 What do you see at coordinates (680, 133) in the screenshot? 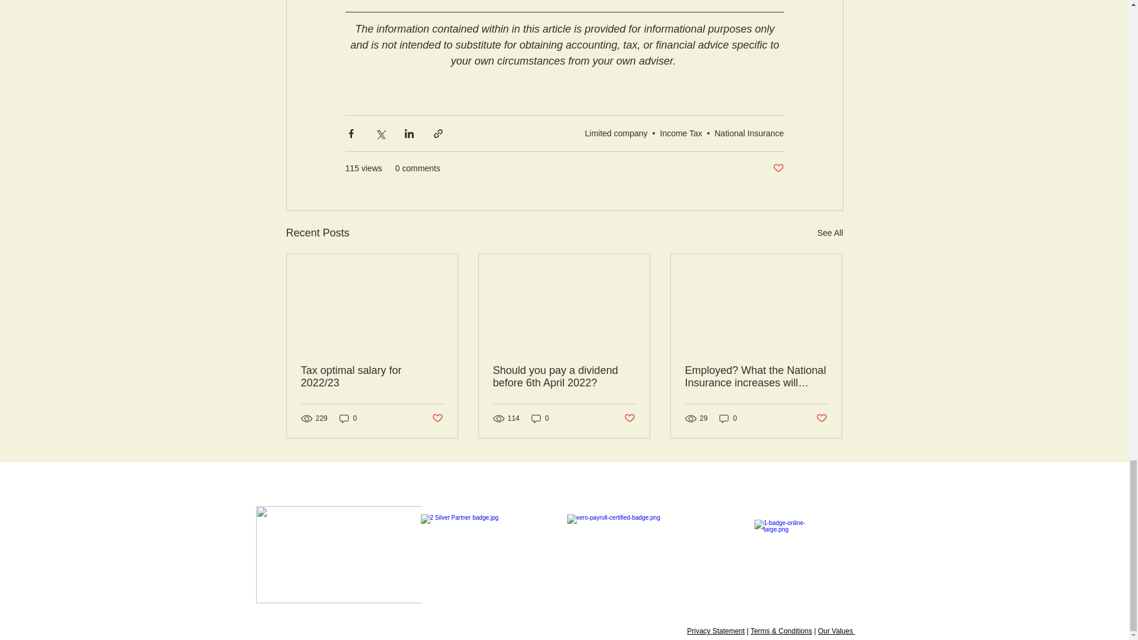
I see `Income Tax` at bounding box center [680, 133].